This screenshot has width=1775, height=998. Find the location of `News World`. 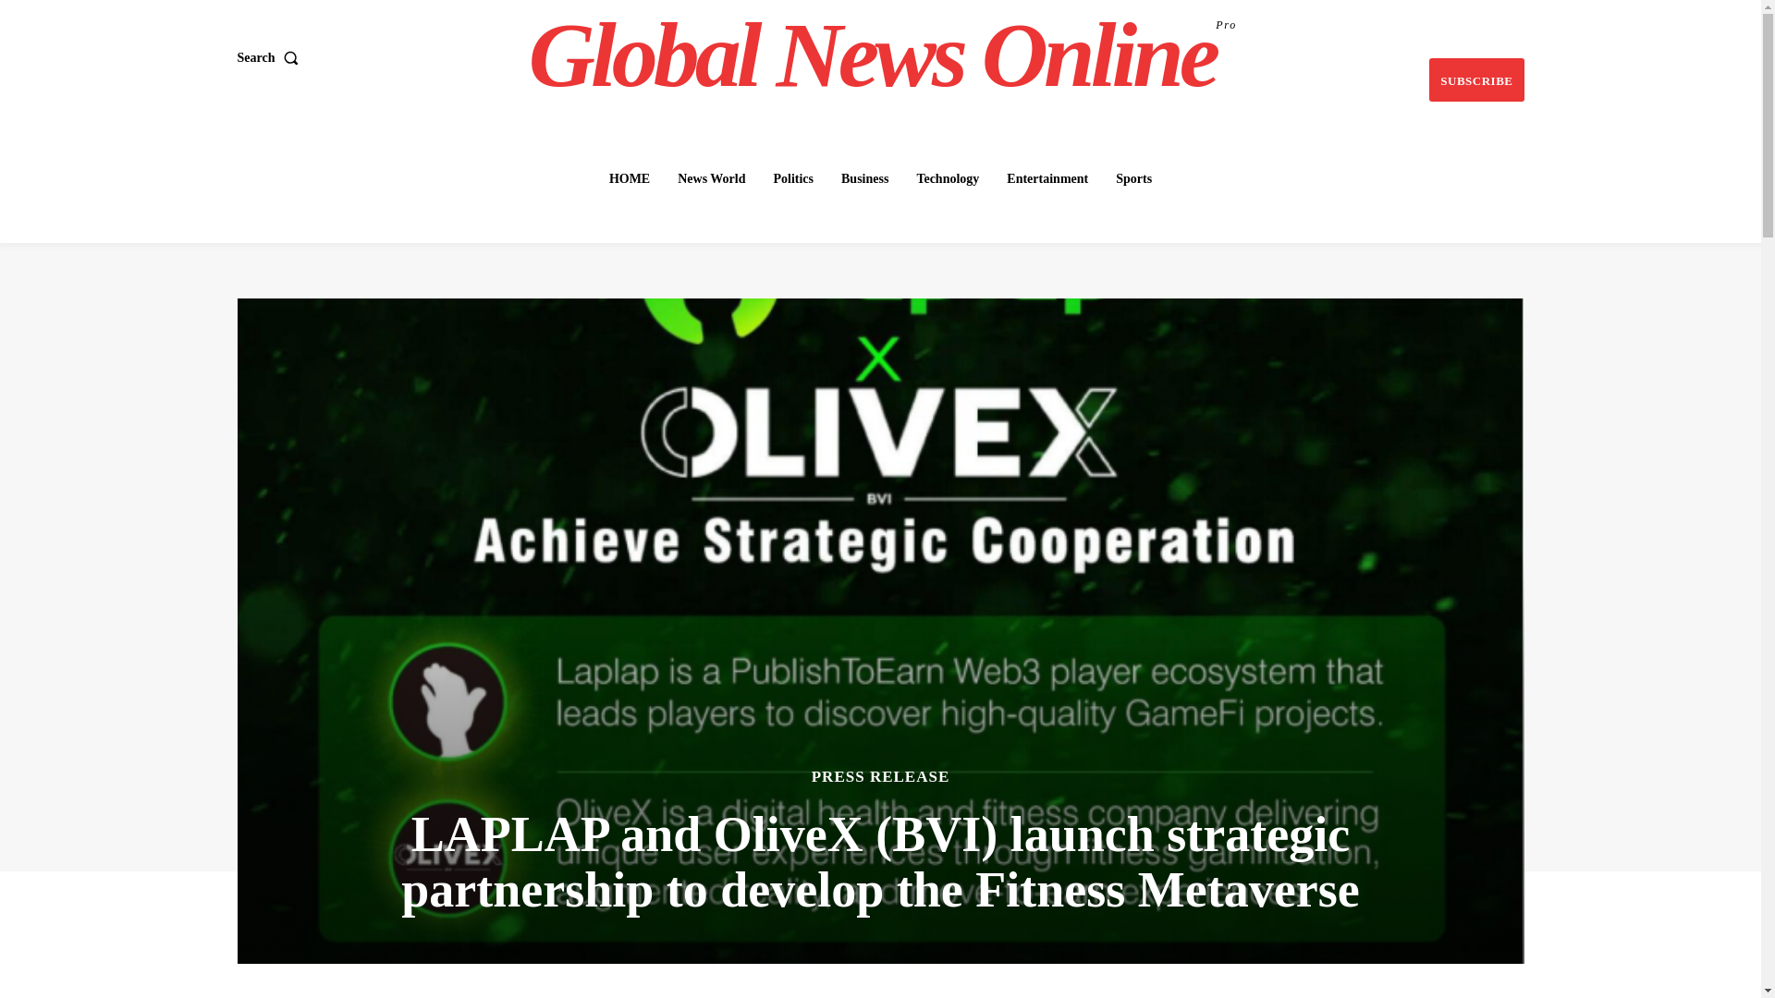

News World is located at coordinates (712, 178).